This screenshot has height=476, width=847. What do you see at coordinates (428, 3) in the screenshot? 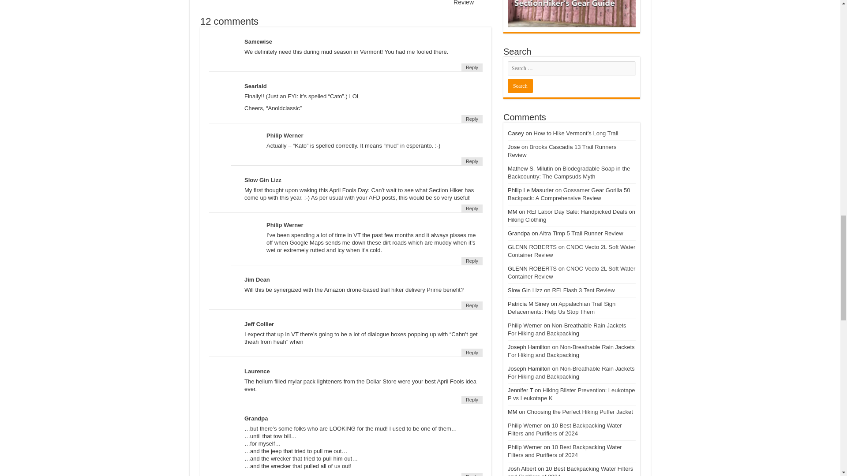
I see `Search` at bounding box center [428, 3].